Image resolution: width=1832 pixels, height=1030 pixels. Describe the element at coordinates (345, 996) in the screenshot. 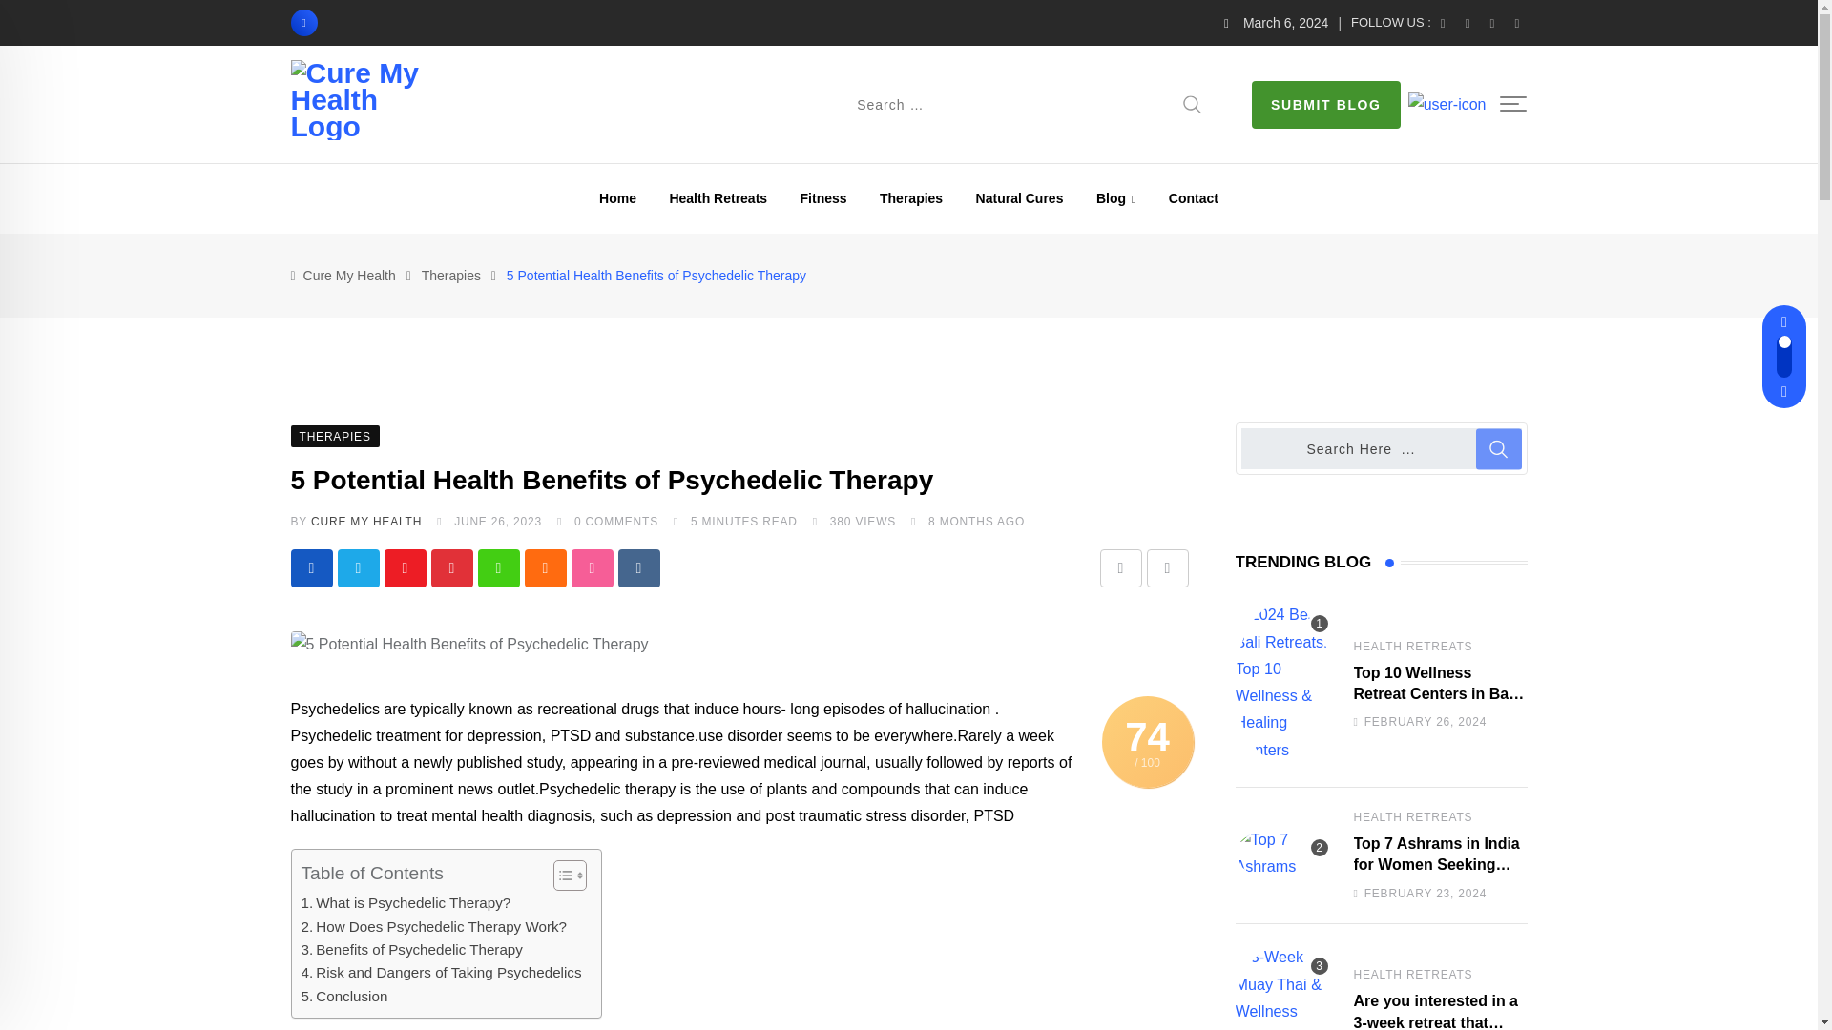

I see `Conclusion` at that location.